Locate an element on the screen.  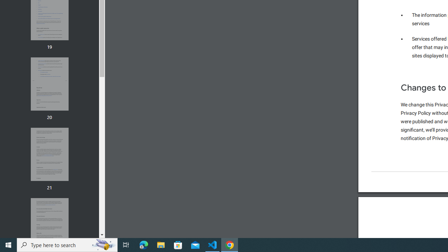
Thumbnail for page 20 is located at coordinates (49, 84).